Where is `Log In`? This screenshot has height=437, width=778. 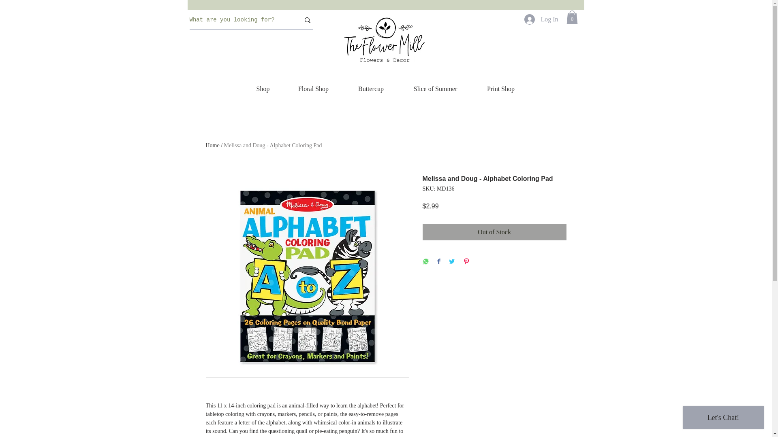
Log In is located at coordinates (541, 19).